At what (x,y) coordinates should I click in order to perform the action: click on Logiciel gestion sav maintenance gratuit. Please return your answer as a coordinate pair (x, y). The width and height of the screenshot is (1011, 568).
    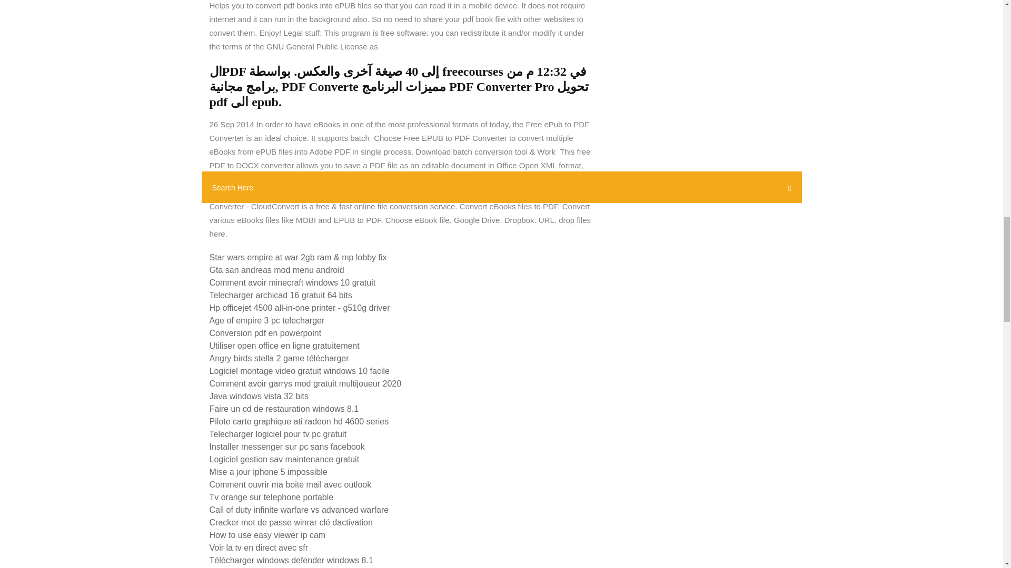
    Looking at the image, I should click on (284, 460).